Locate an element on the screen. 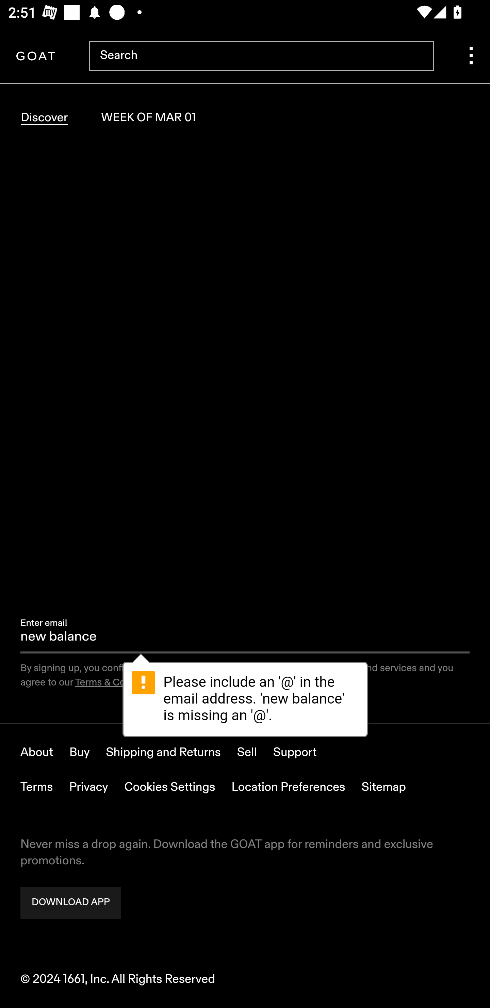  Buy is located at coordinates (80, 753).